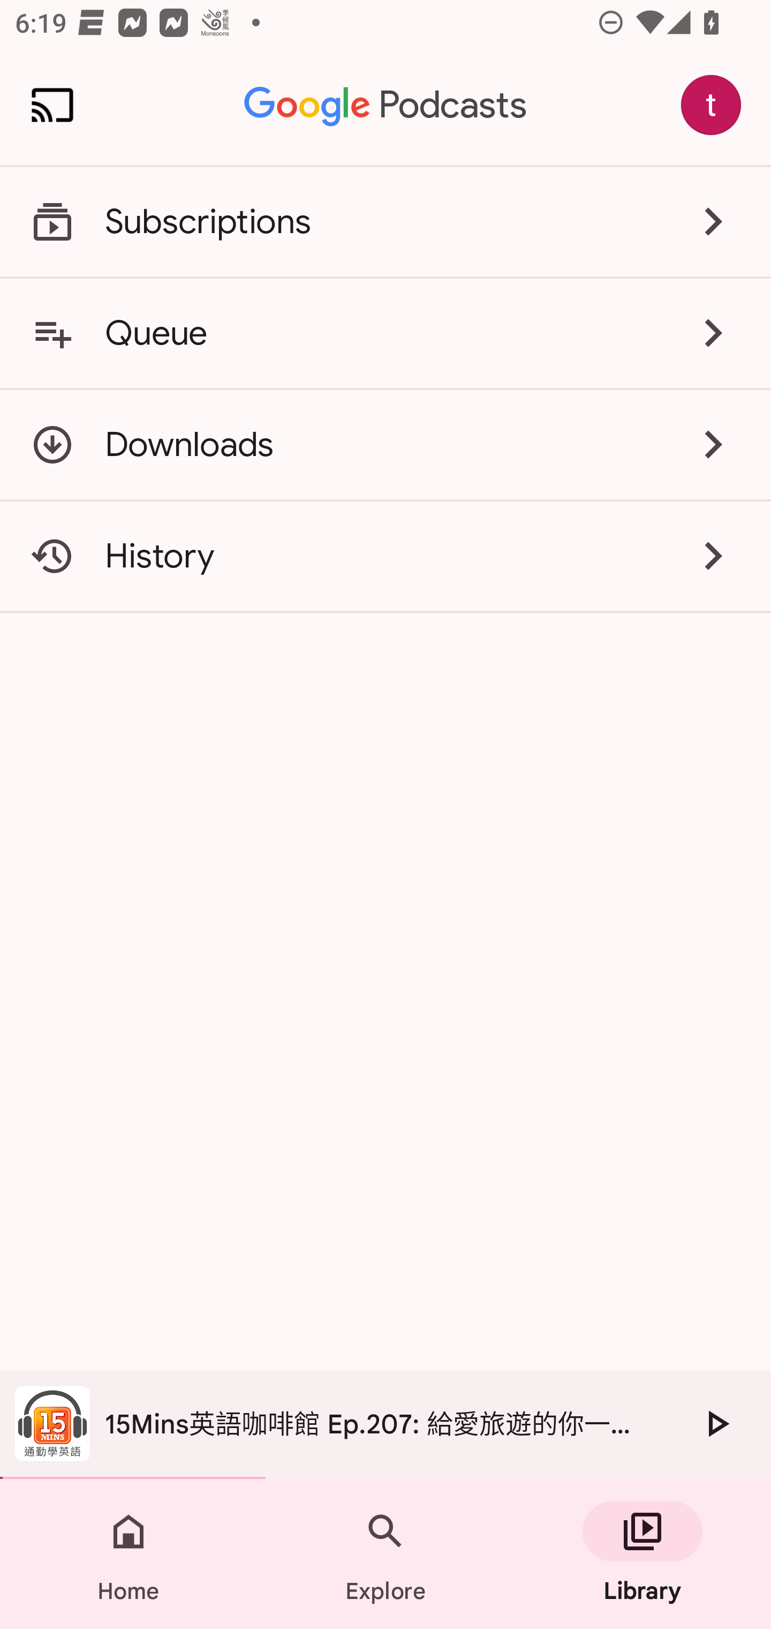 The width and height of the screenshot is (771, 1629). What do you see at coordinates (385, 1554) in the screenshot?
I see `Explore` at bounding box center [385, 1554].